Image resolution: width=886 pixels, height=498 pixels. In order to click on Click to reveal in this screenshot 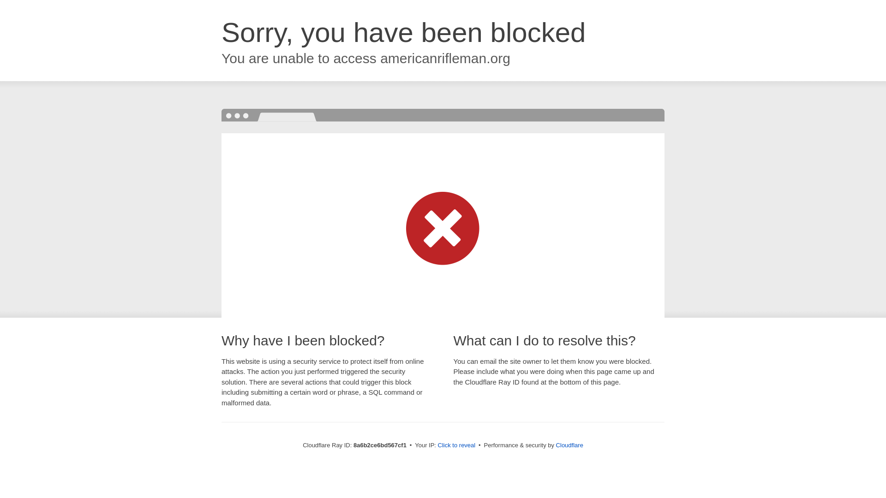, I will do `click(457, 445)`.